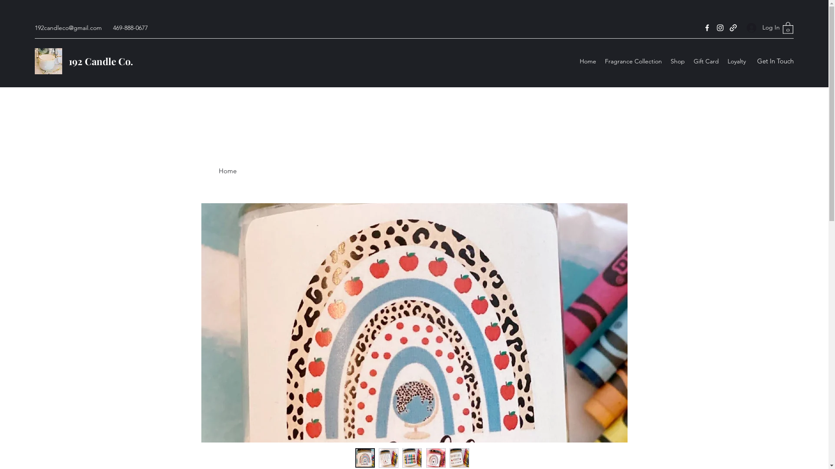  Describe the element at coordinates (588, 61) in the screenshot. I see `Home` at that location.